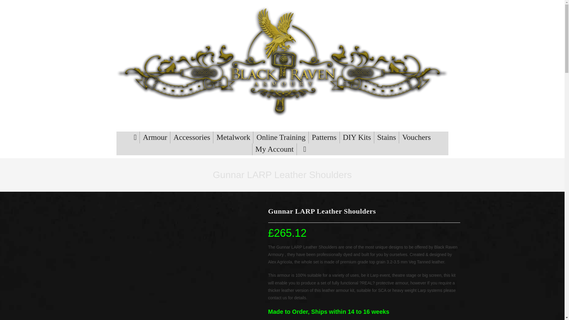  I want to click on DIY Kits, so click(357, 137).